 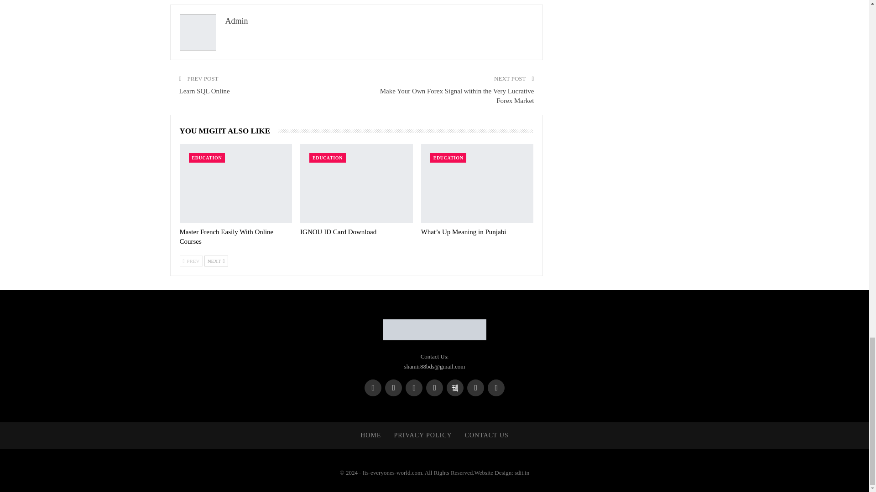 What do you see at coordinates (191, 261) in the screenshot?
I see `Previous` at bounding box center [191, 261].